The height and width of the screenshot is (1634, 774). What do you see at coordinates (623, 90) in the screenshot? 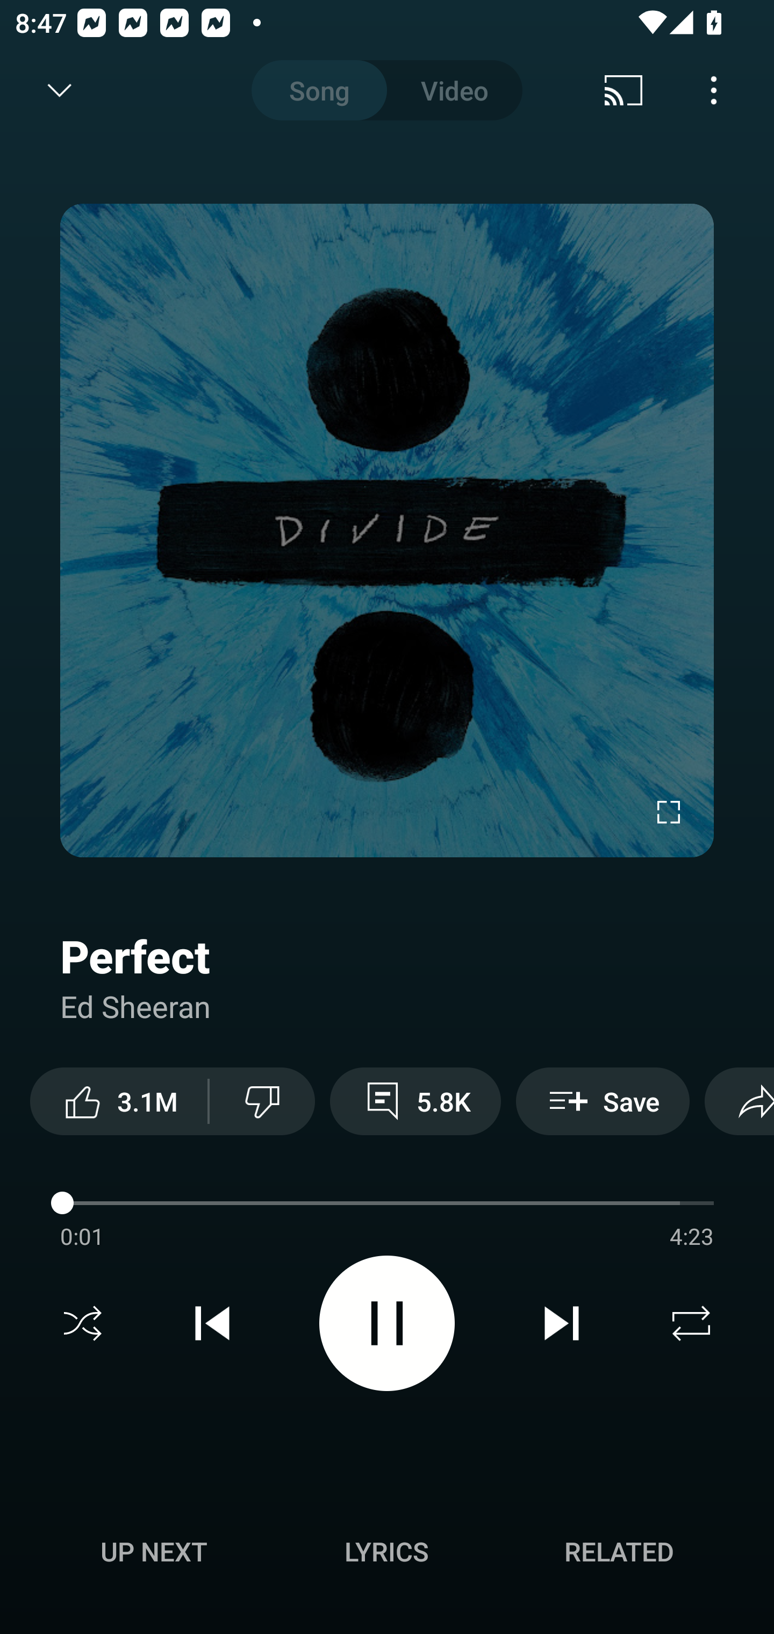
I see `Cast. Disconnected` at bounding box center [623, 90].